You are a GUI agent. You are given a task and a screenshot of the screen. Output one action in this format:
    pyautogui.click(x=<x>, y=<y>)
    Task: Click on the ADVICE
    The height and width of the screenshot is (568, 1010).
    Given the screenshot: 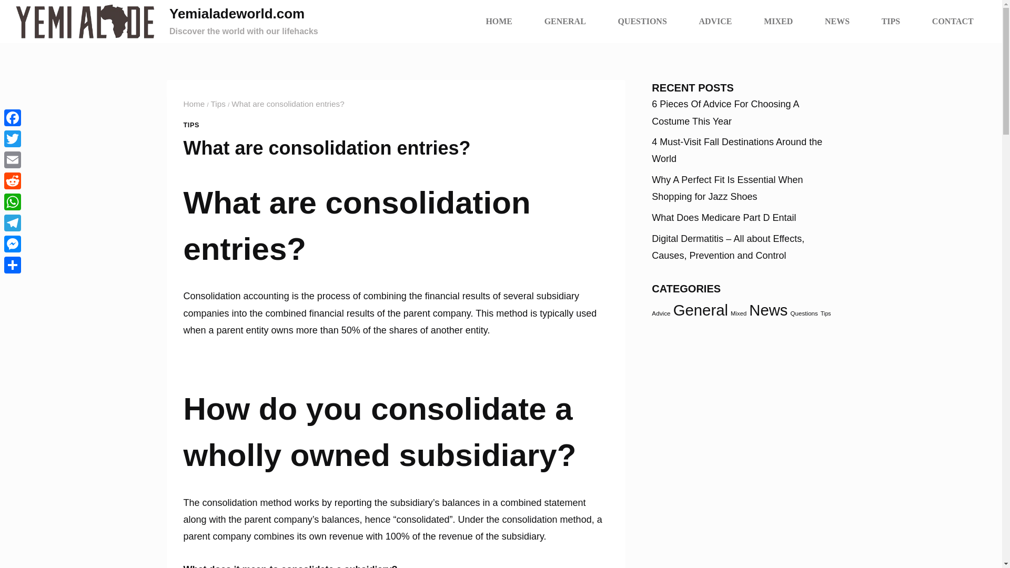 What is the action you would take?
    pyautogui.click(x=715, y=21)
    